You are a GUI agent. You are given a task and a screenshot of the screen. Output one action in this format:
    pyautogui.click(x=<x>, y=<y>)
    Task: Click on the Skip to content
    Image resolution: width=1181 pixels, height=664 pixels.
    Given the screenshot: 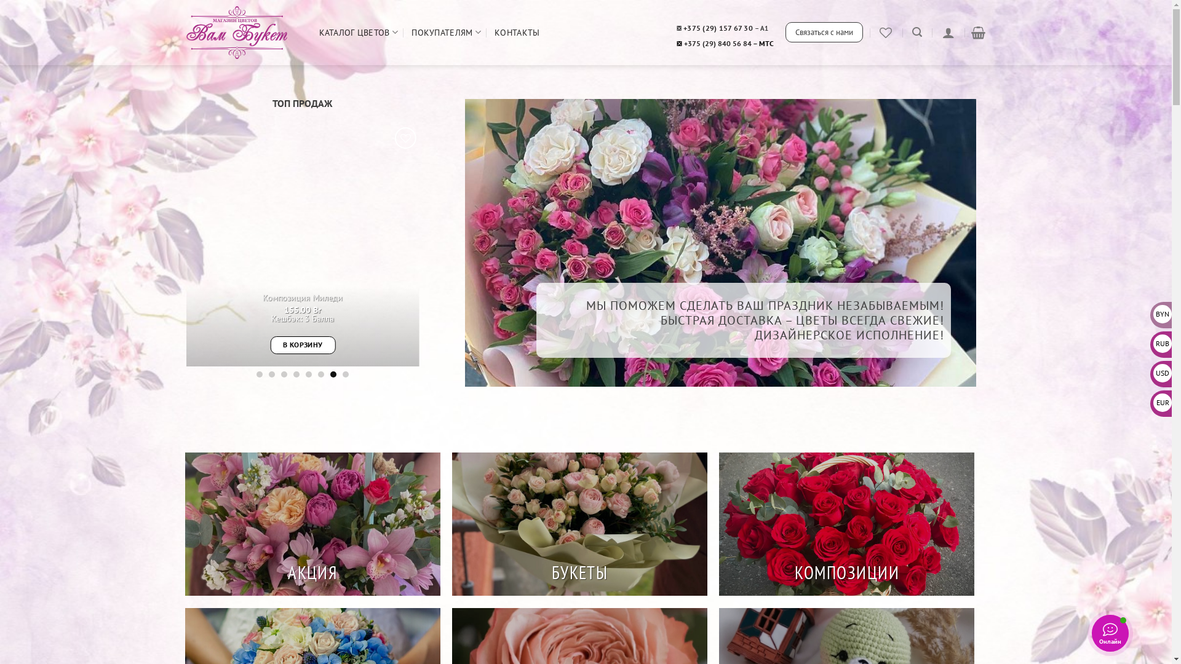 What is the action you would take?
    pyautogui.click(x=0, y=0)
    